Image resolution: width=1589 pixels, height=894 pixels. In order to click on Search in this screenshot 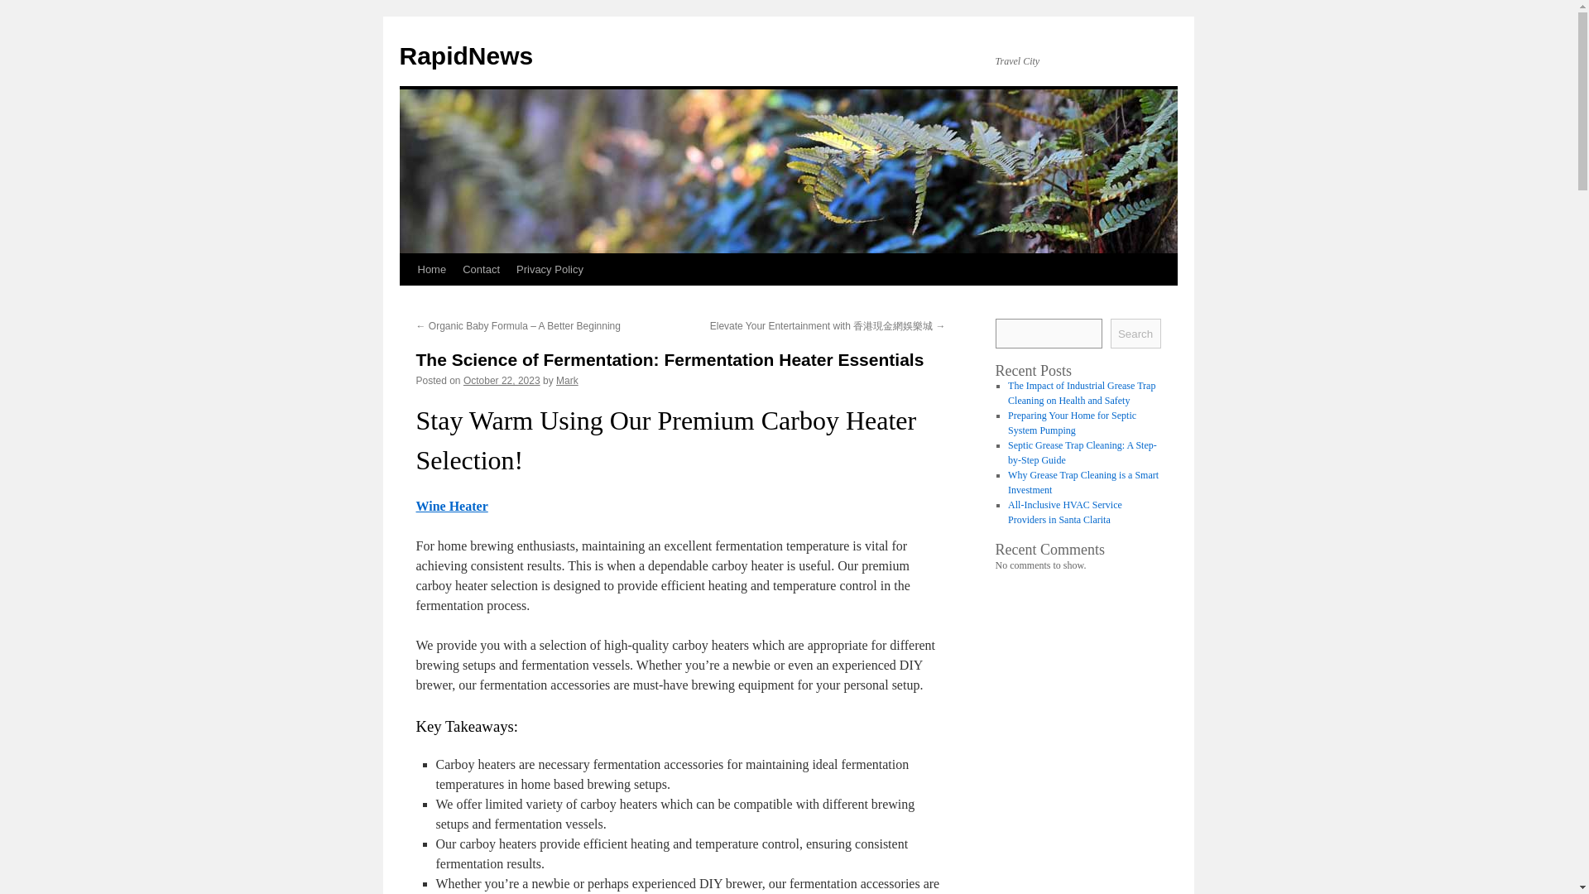, I will do `click(1135, 333)`.